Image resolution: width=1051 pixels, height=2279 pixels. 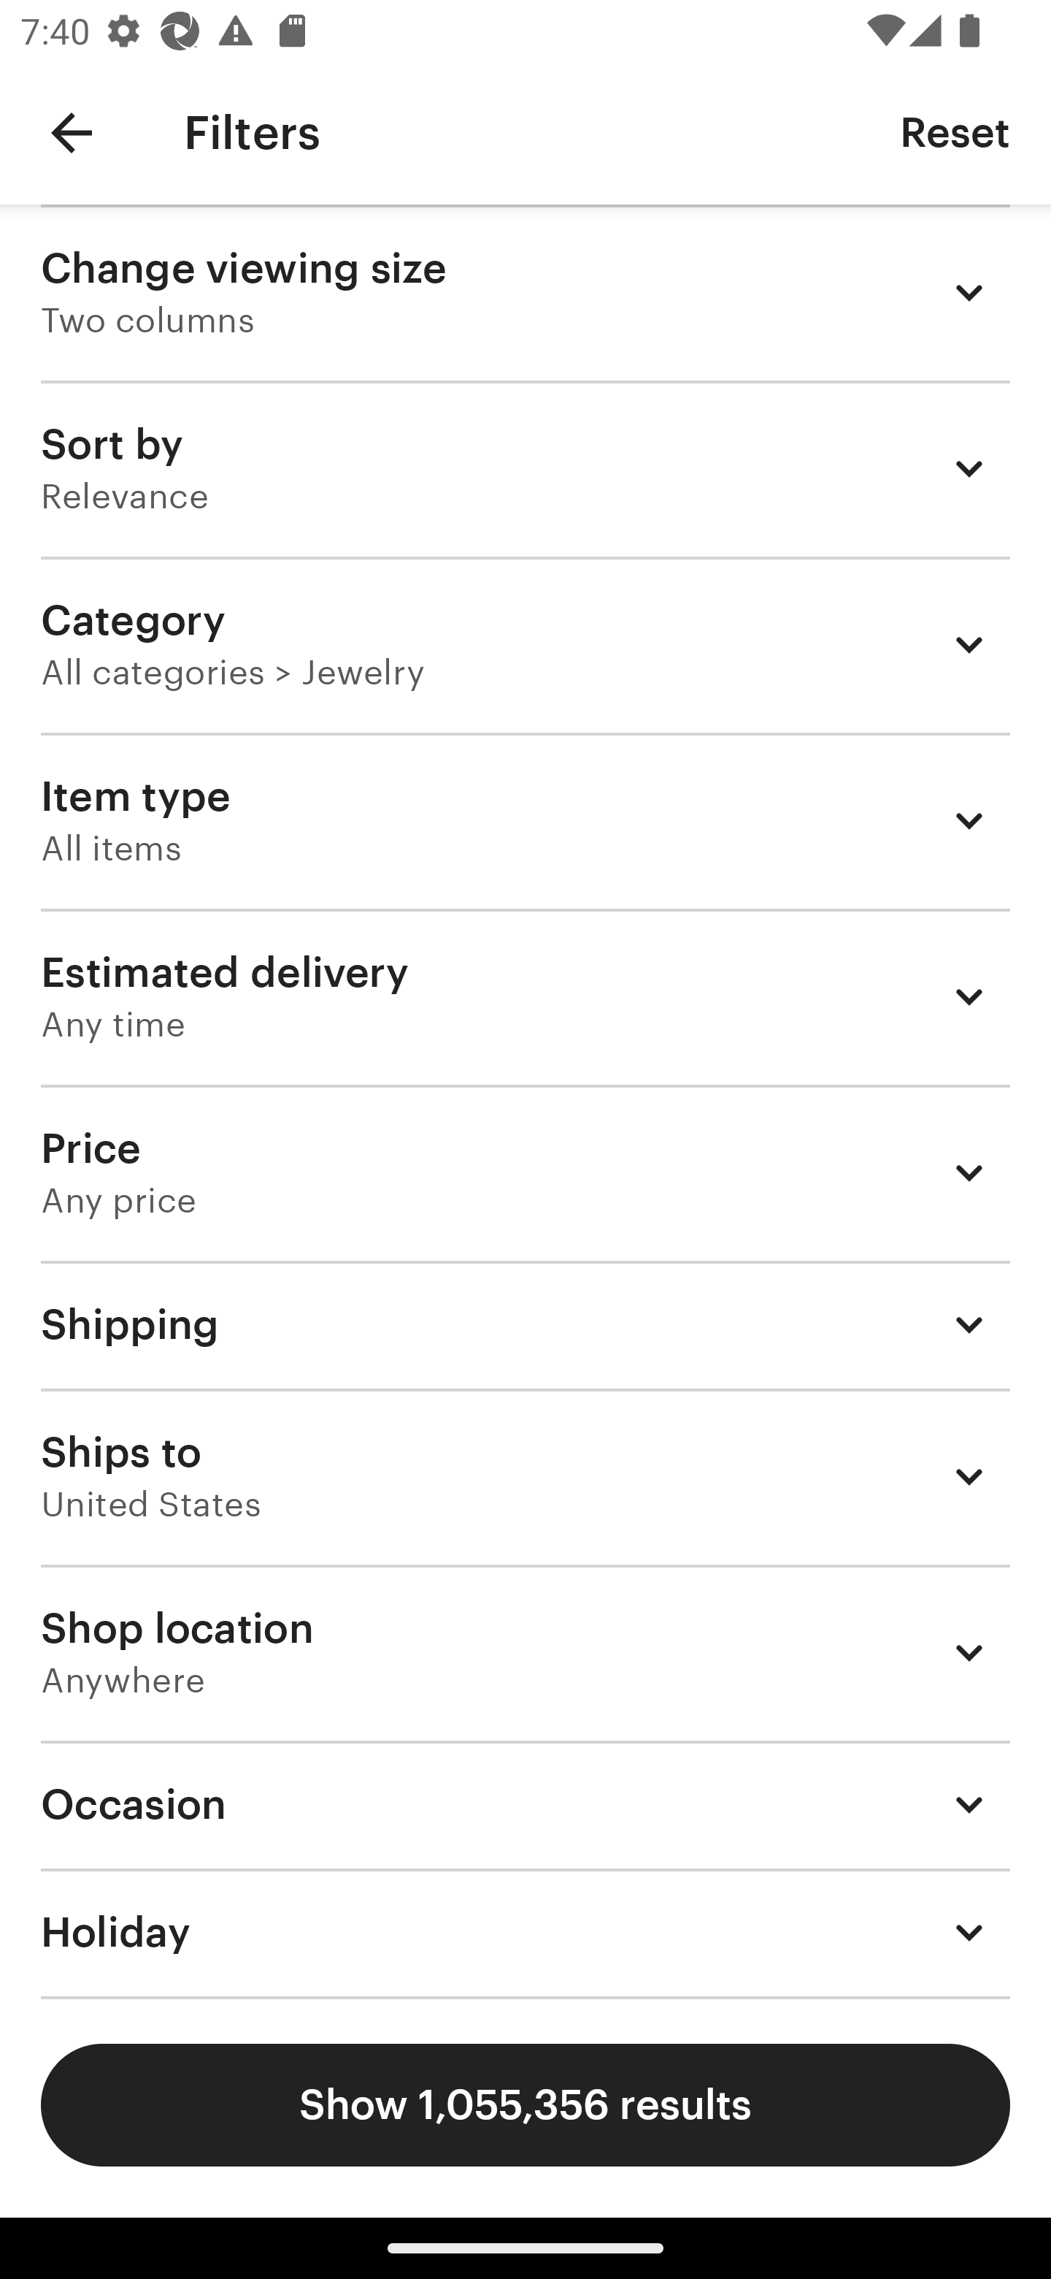 I want to click on Price Any price, so click(x=525, y=1172).